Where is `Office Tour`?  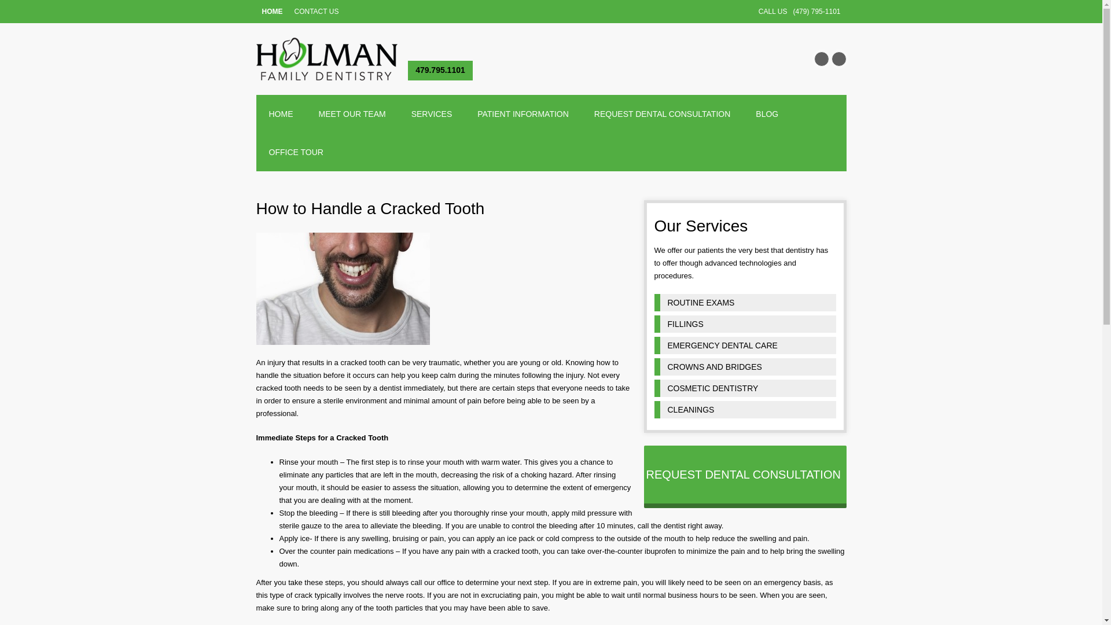 Office Tour is located at coordinates (295, 152).